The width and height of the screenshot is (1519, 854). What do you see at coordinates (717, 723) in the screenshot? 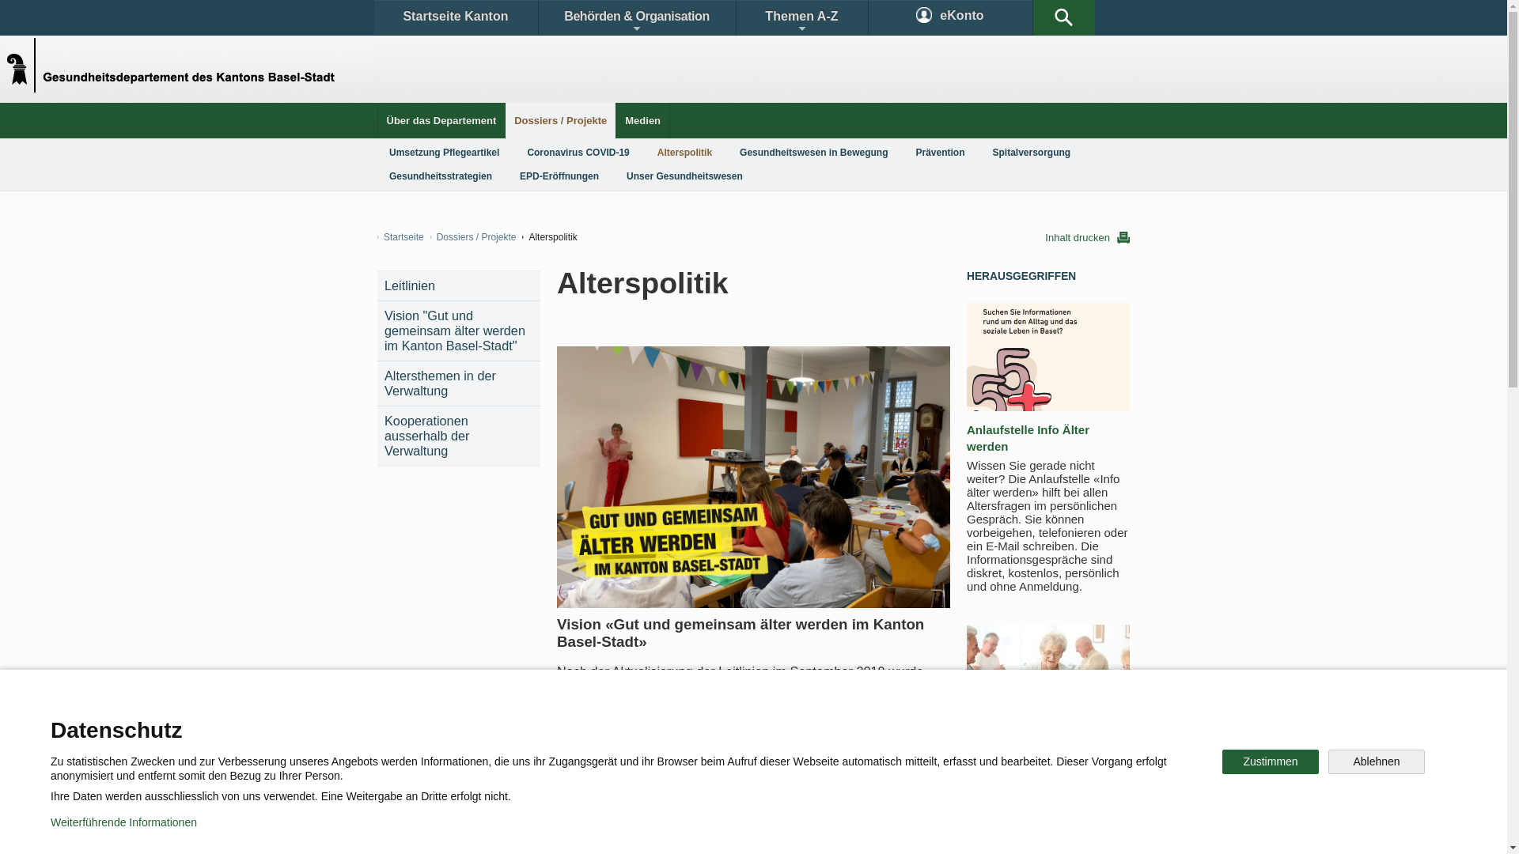
I see `Statistiken` at bounding box center [717, 723].